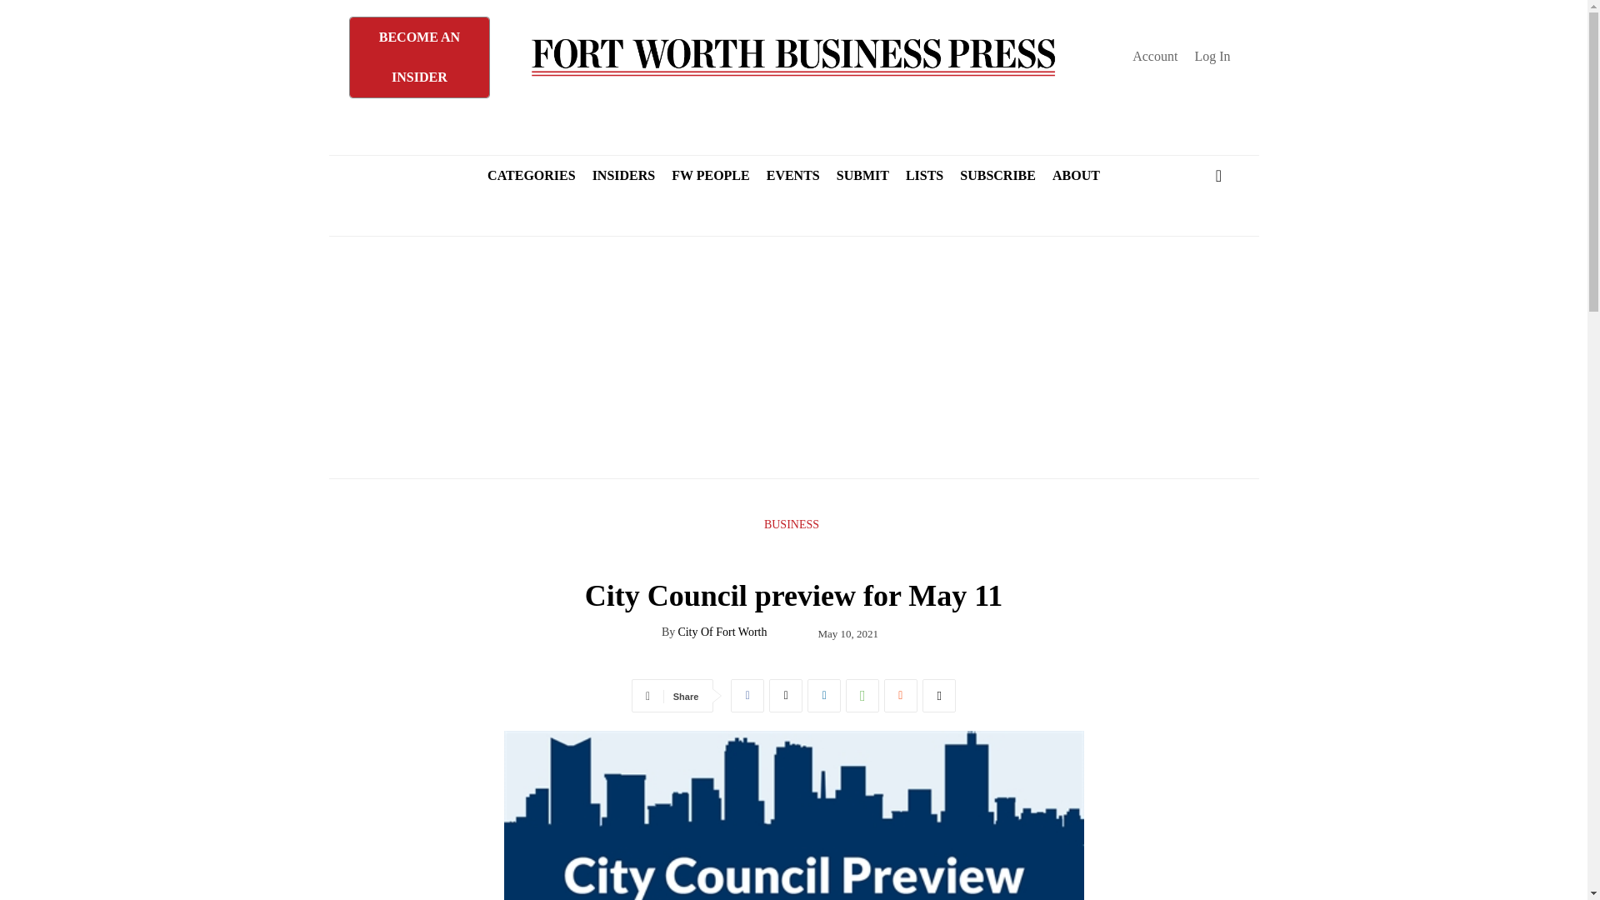 Image resolution: width=1600 pixels, height=900 pixels. I want to click on Linkedin, so click(824, 696).